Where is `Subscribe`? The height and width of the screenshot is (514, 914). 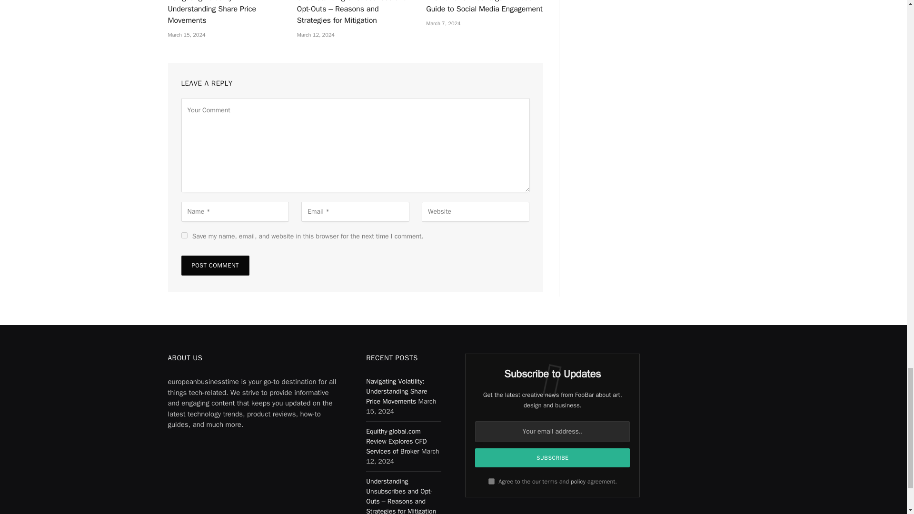
Subscribe is located at coordinates (552, 457).